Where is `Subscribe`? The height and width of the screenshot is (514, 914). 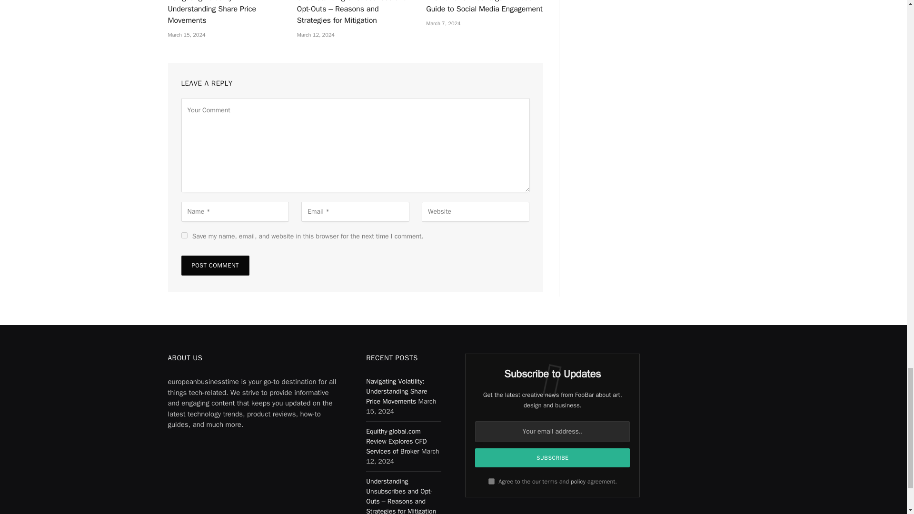
Subscribe is located at coordinates (552, 457).